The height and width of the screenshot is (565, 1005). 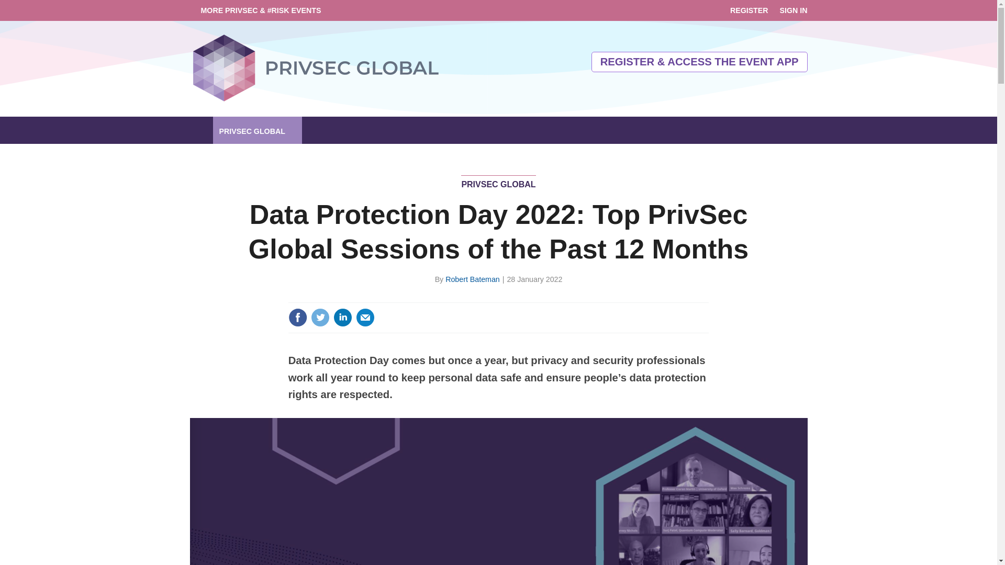 I want to click on PRIVSEC GLOBAL, so click(x=498, y=186).